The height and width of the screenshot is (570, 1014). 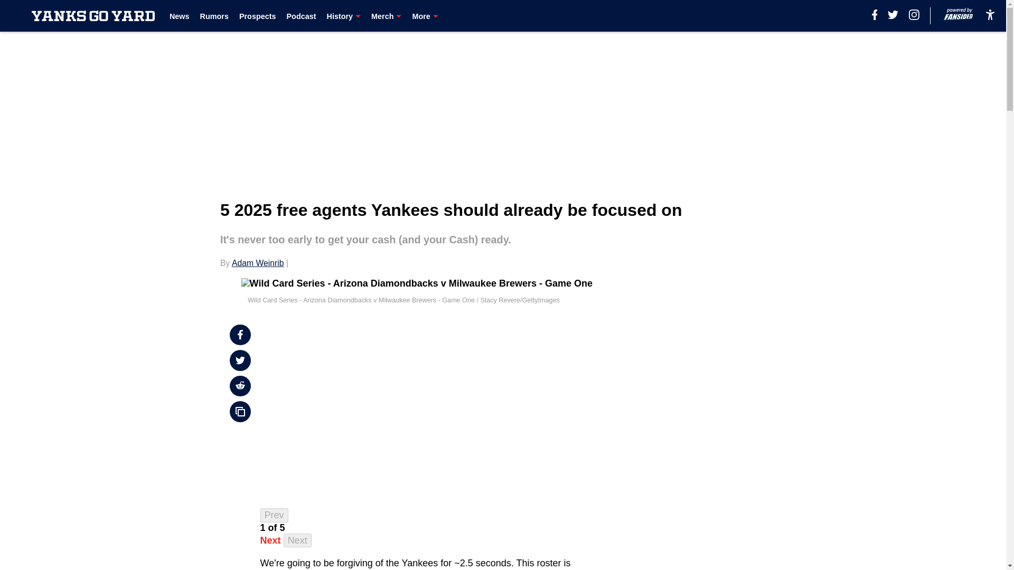 I want to click on Prospects, so click(x=258, y=16).